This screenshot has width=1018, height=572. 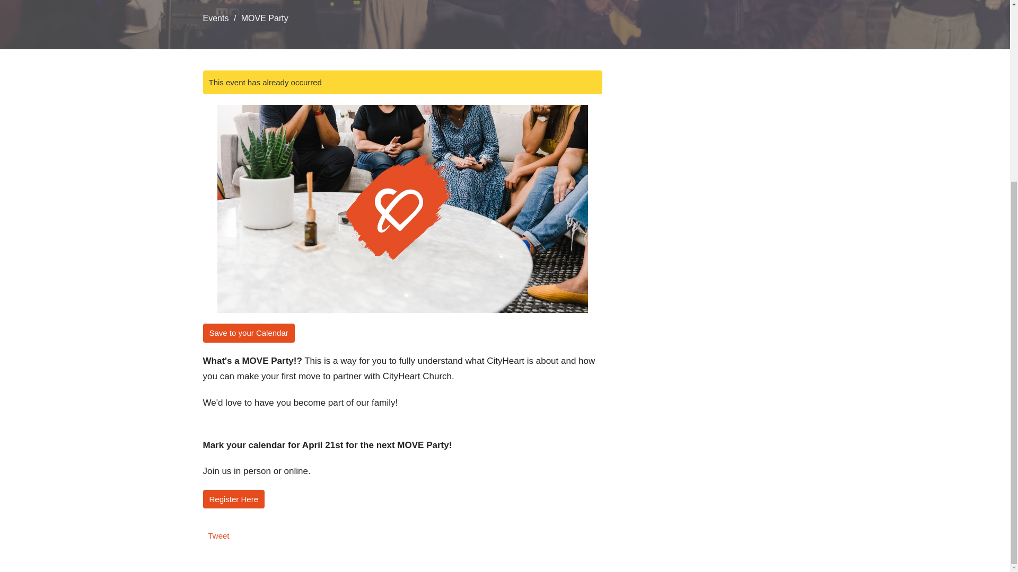 I want to click on Tweet, so click(x=218, y=535).